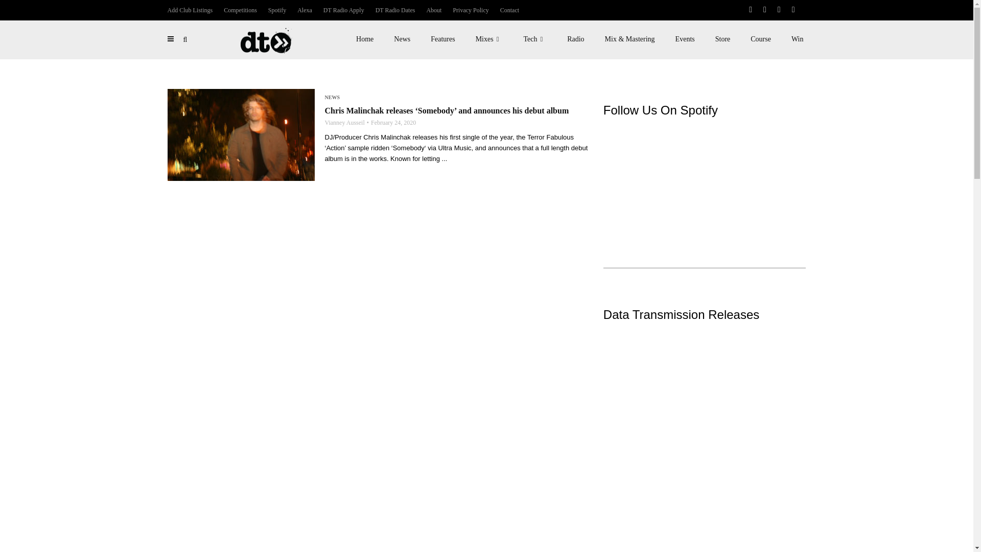  I want to click on Tech, so click(535, 39).